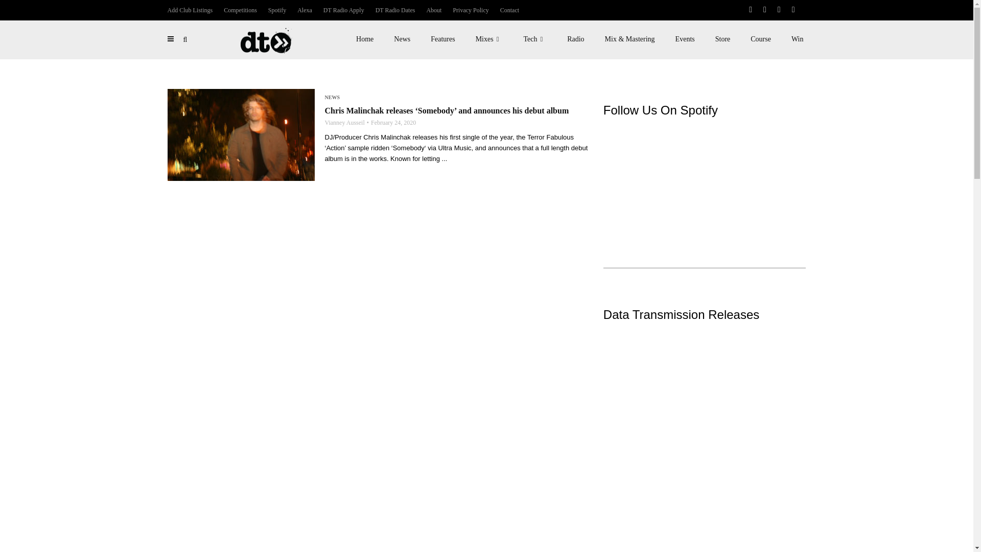  I want to click on Tech, so click(535, 39).